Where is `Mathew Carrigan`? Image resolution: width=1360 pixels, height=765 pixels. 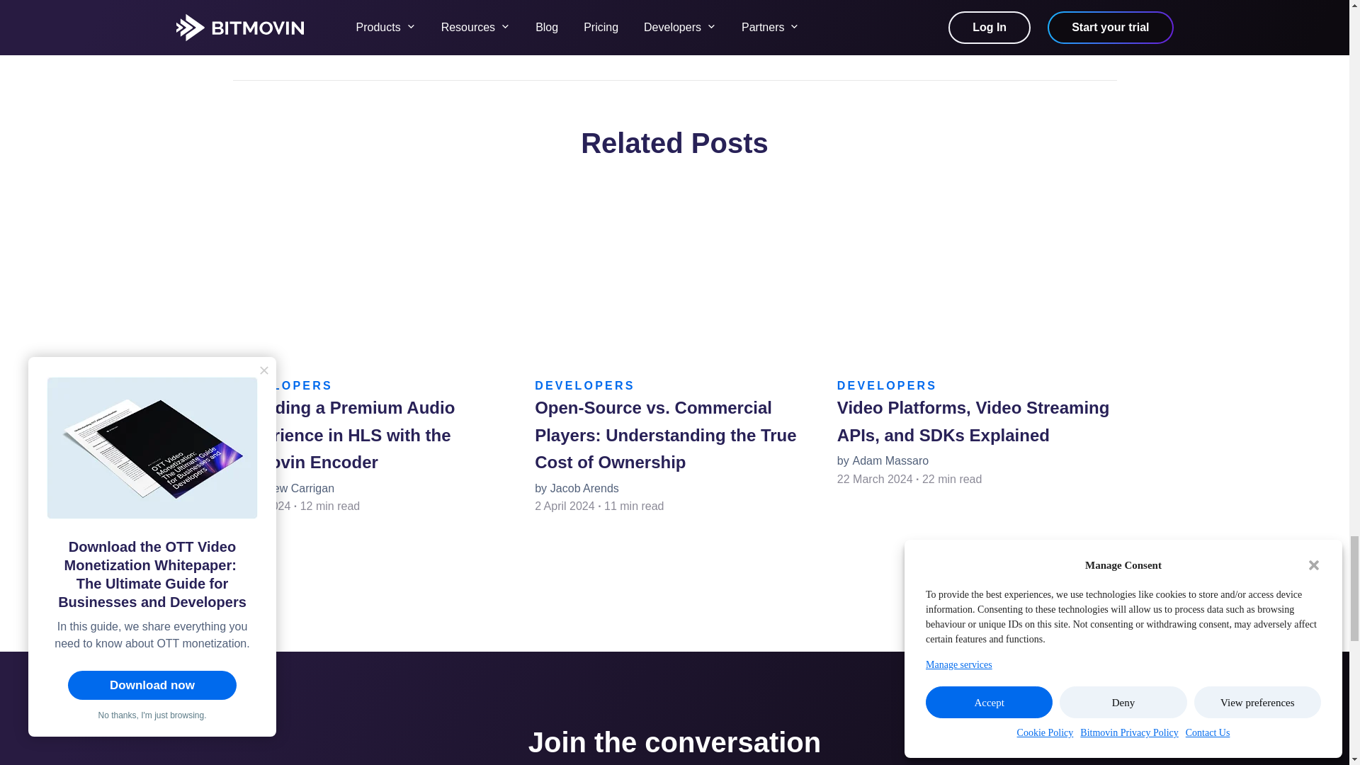
Mathew Carrigan is located at coordinates (290, 488).